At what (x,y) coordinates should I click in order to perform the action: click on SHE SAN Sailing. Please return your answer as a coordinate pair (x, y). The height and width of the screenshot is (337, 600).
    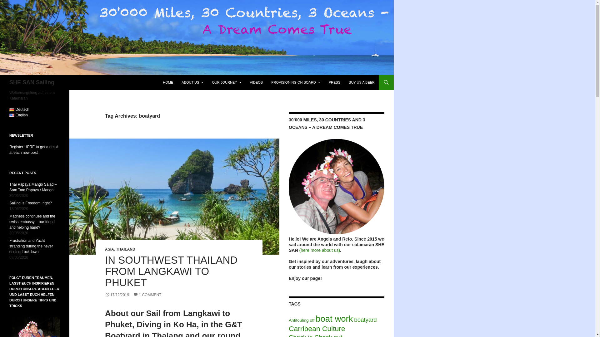
    Looking at the image, I should click on (32, 82).